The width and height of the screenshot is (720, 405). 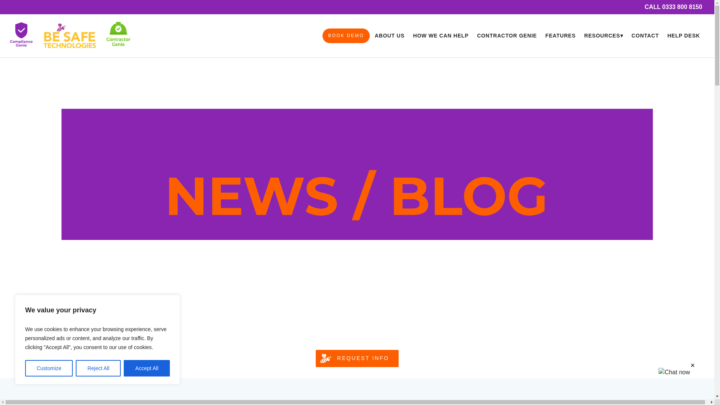 I want to click on LiveChat chat widget, so click(x=698, y=383).